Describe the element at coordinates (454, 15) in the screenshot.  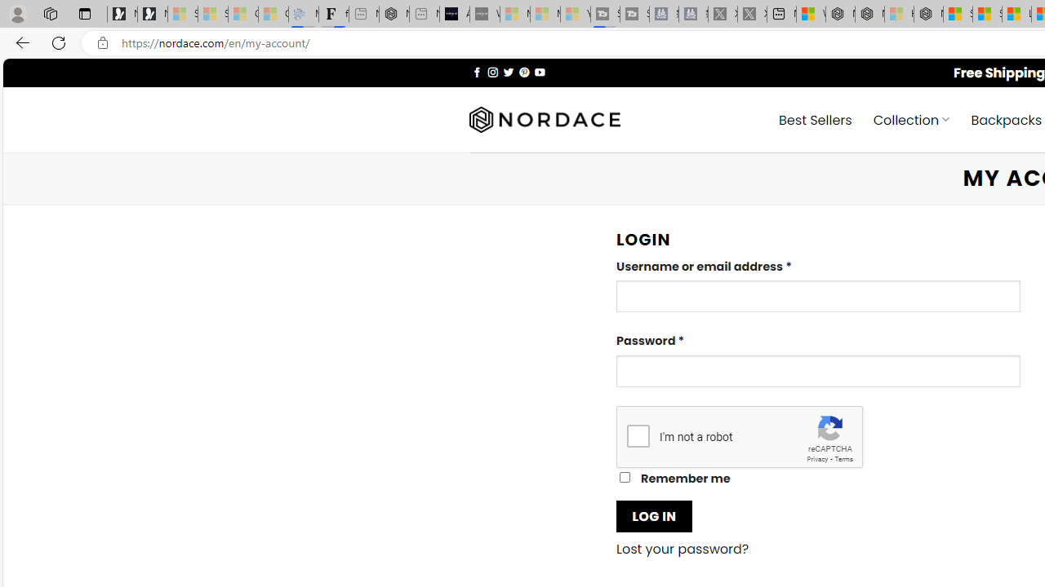
I see `AI Voice Changer for PC and Mac - Voice.ai` at that location.